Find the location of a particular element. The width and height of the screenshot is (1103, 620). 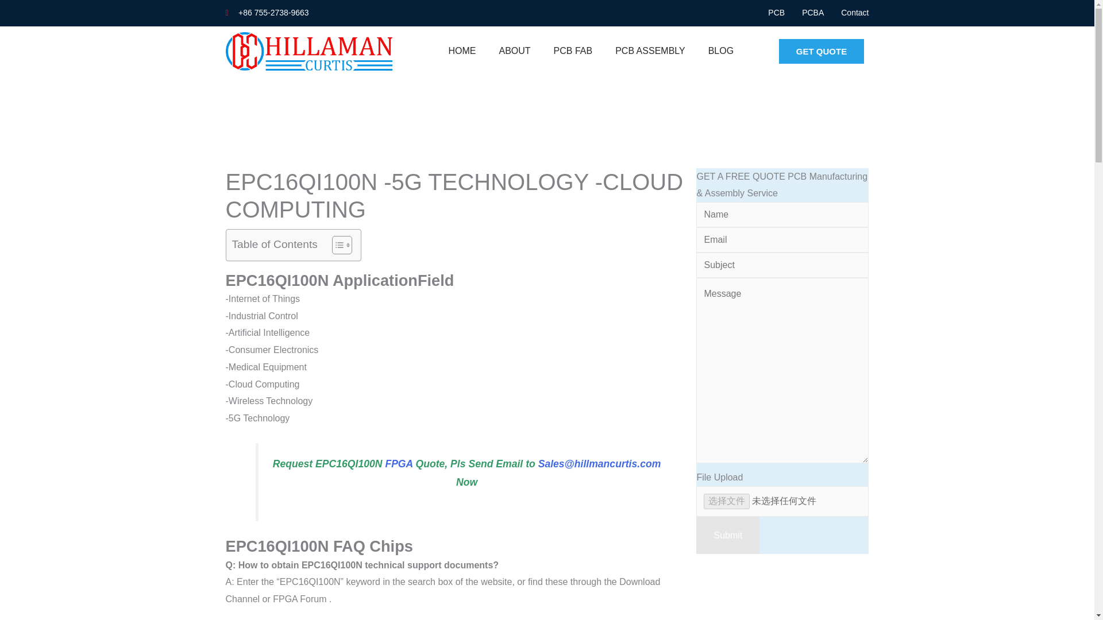

PCB is located at coordinates (776, 13).